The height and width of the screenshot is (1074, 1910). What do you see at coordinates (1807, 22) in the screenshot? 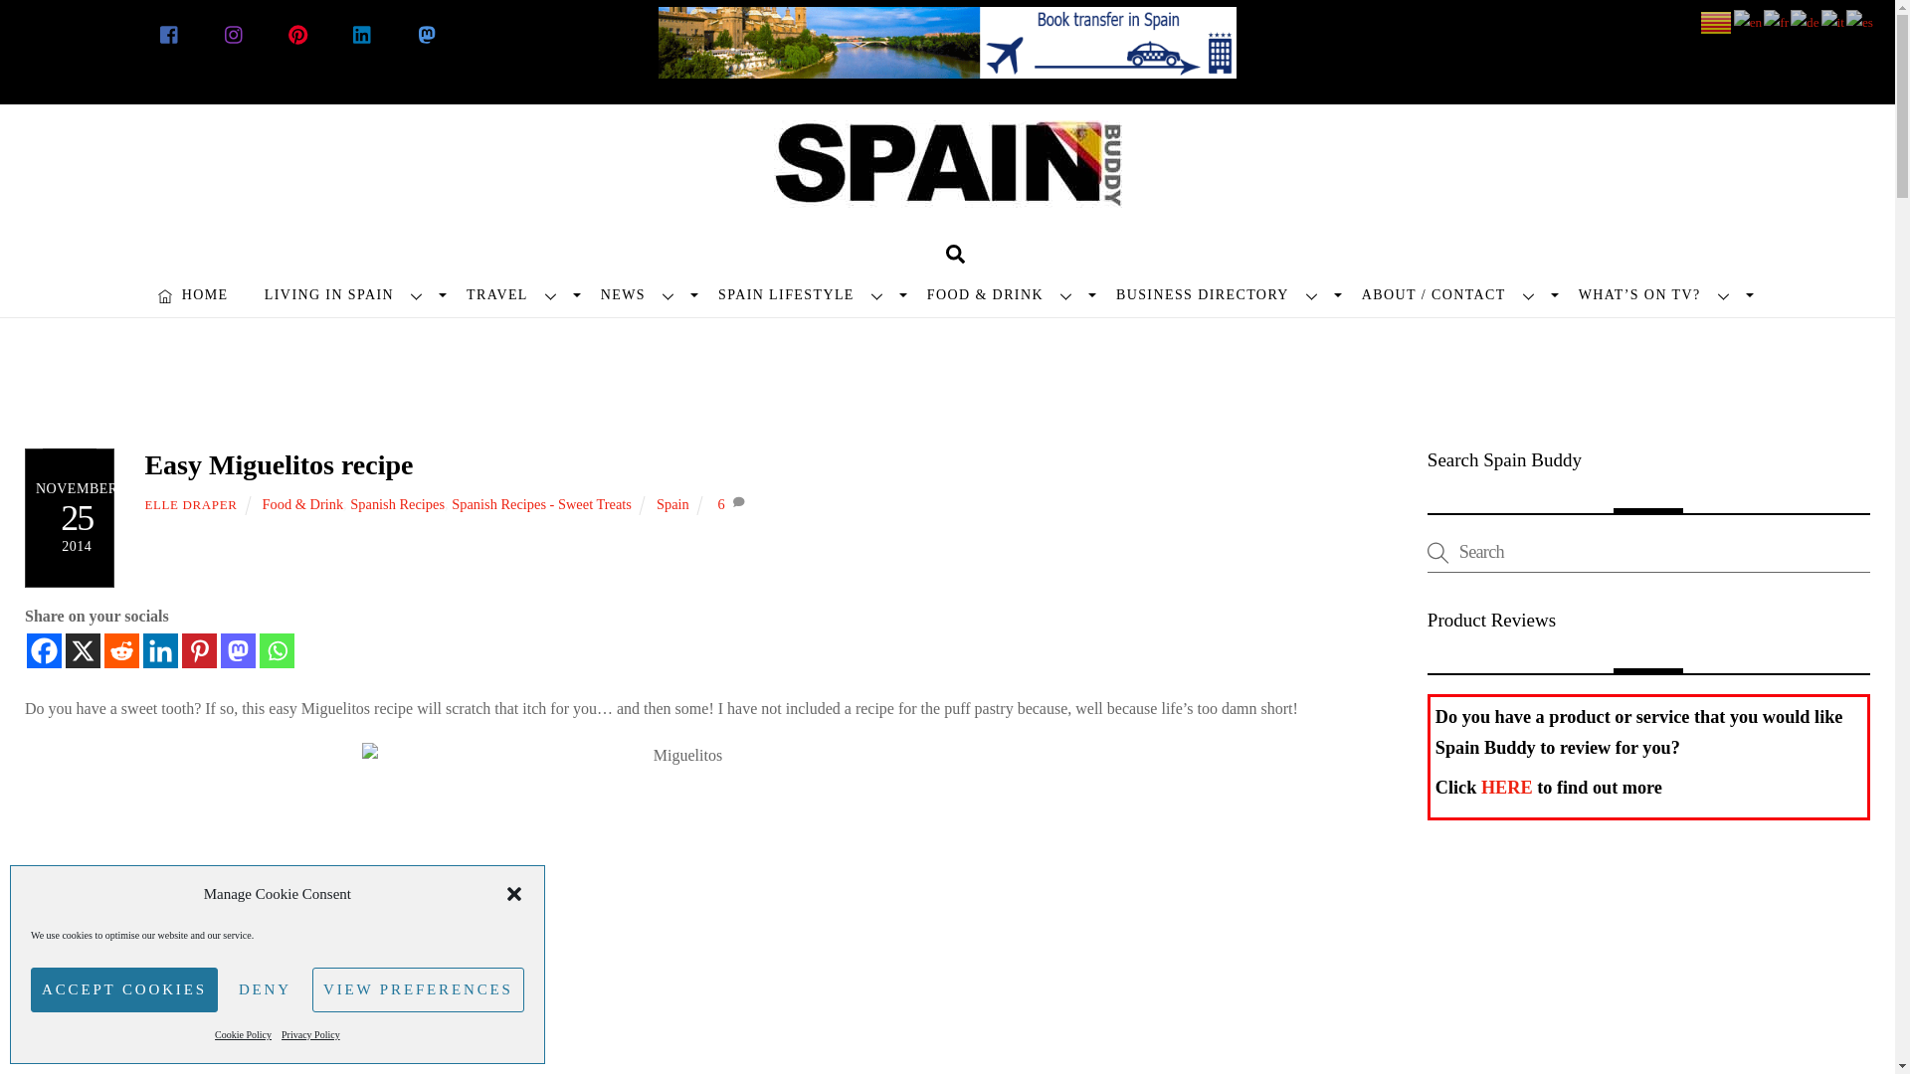
I see `Deutsch` at bounding box center [1807, 22].